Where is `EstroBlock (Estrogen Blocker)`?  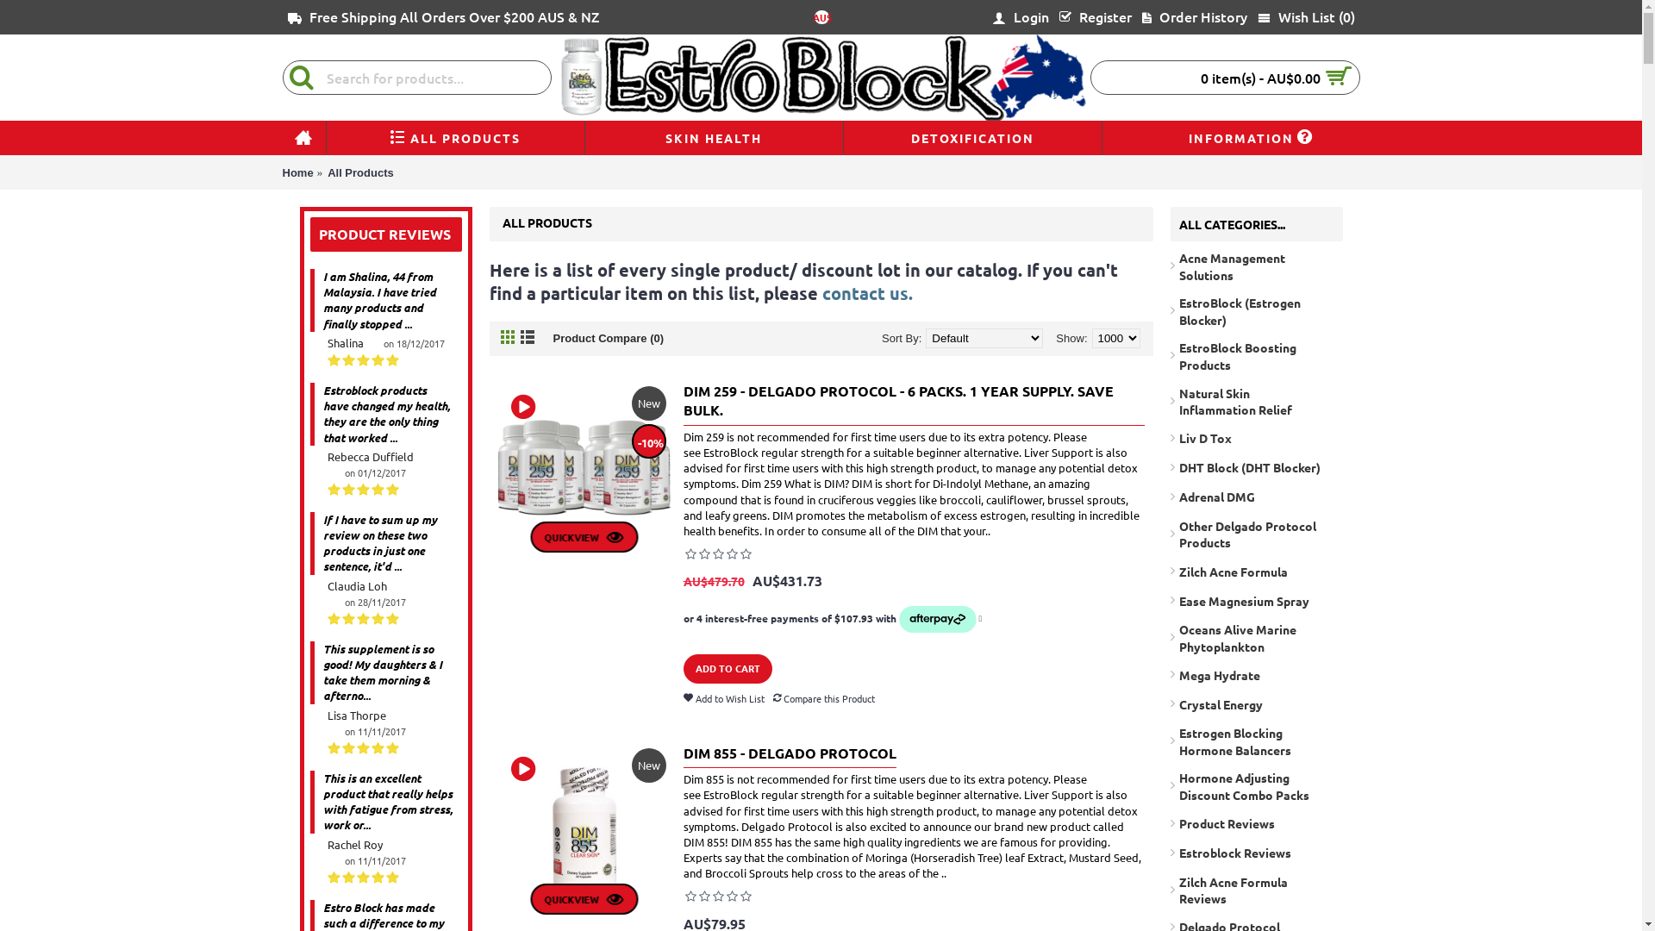
EstroBlock (Estrogen Blocker) is located at coordinates (1257, 309).